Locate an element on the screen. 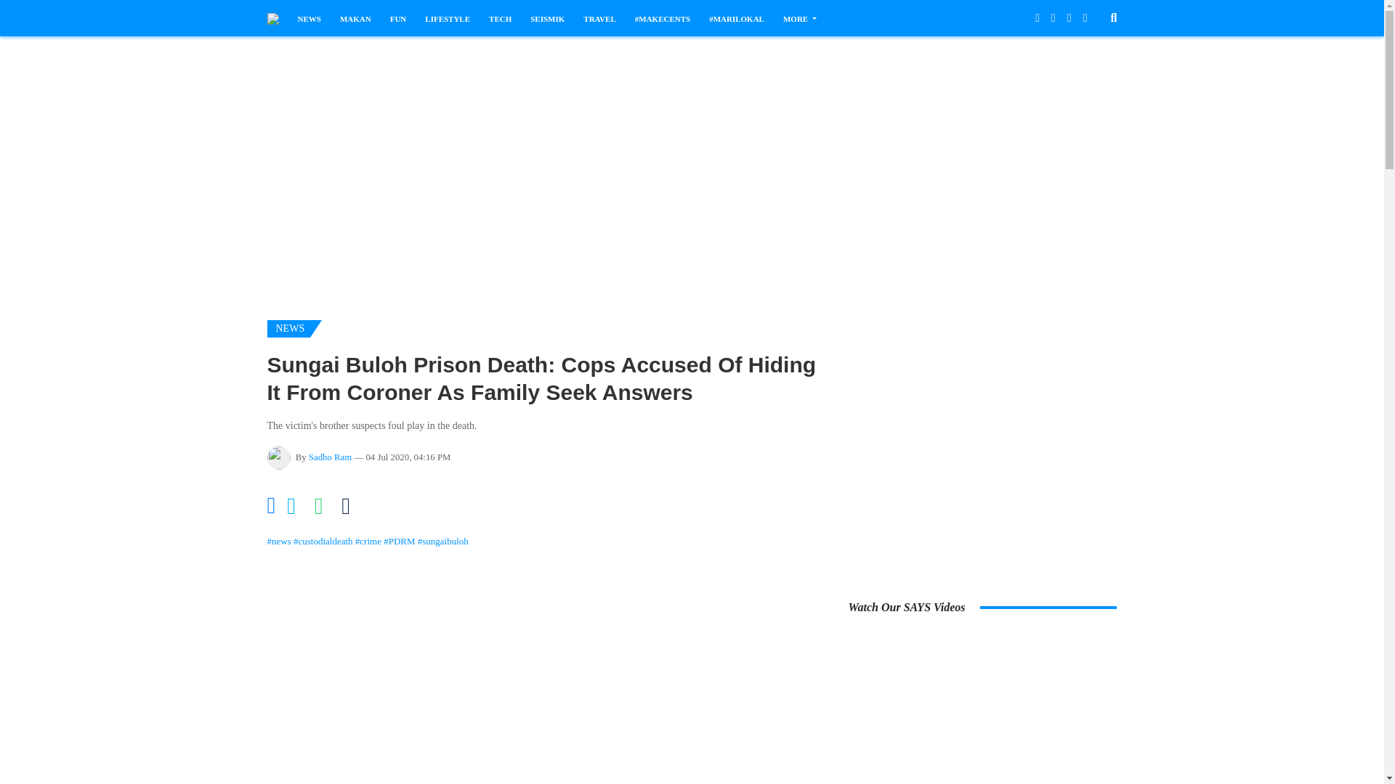 The height and width of the screenshot is (784, 1395). LIFESTYLE is located at coordinates (448, 19).